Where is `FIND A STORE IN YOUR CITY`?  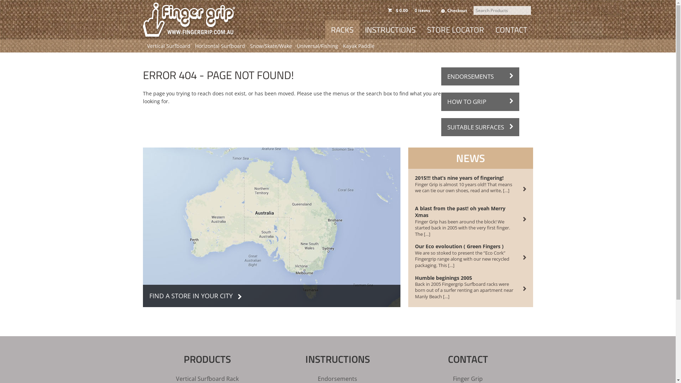 FIND A STORE IN YOUR CITY is located at coordinates (271, 227).